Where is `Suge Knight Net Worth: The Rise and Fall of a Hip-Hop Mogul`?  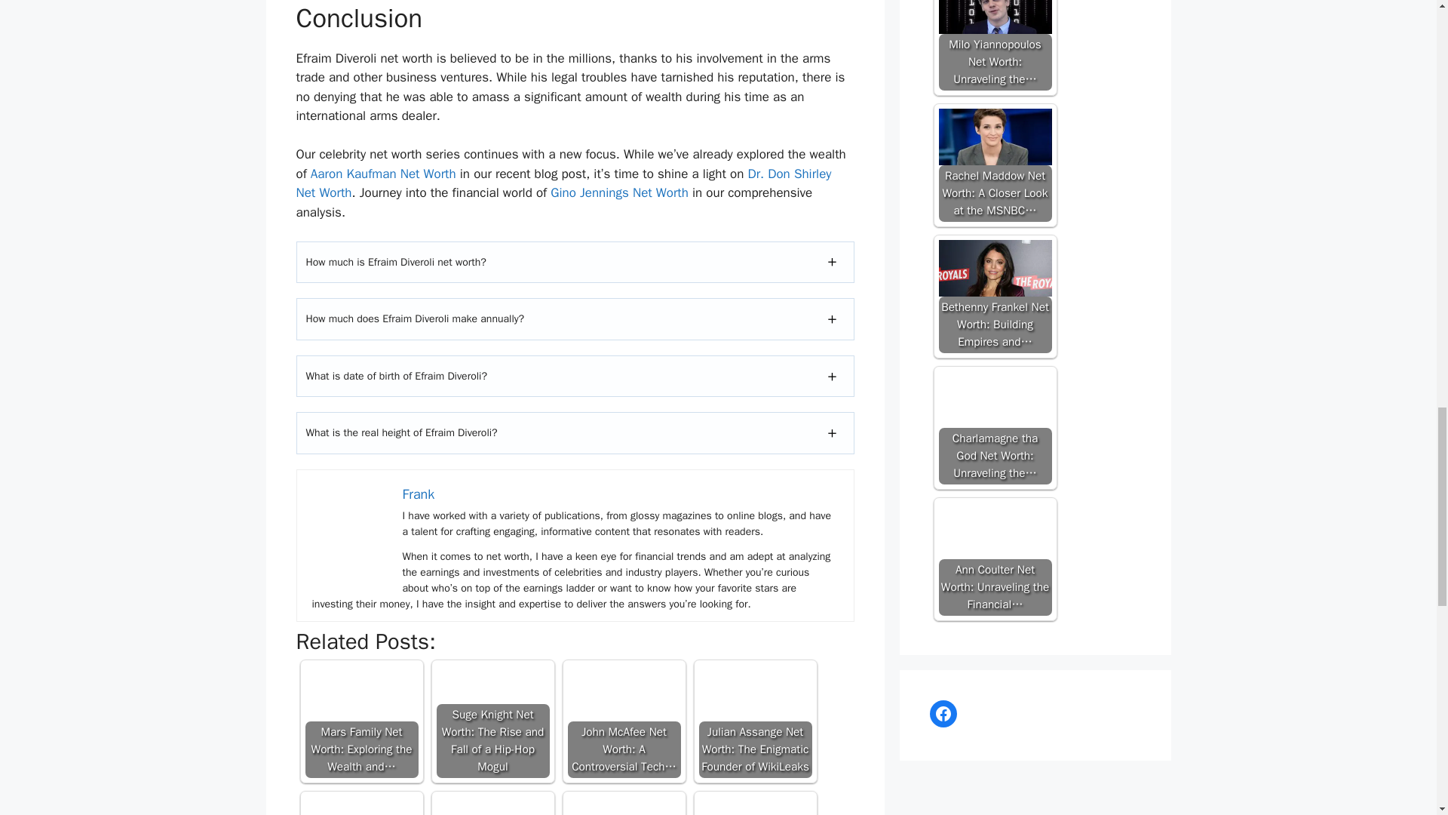 Suge Knight Net Worth: The Rise and Fall of a Hip-Hop Mogul is located at coordinates (492, 693).